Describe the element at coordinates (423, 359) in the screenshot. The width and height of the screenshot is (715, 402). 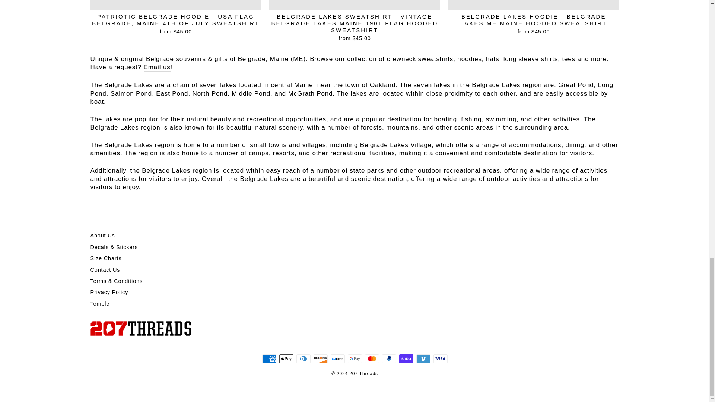
I see `Venmo` at that location.